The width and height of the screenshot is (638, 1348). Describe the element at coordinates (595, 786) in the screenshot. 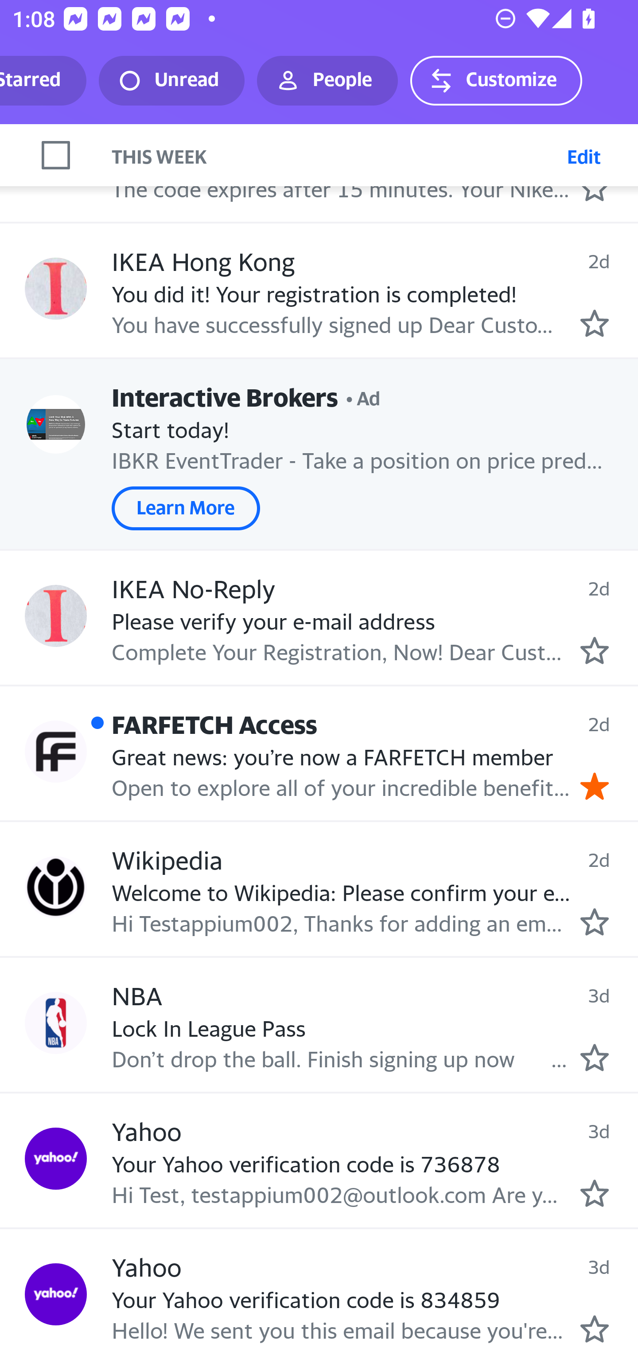

I see `Remove star.` at that location.